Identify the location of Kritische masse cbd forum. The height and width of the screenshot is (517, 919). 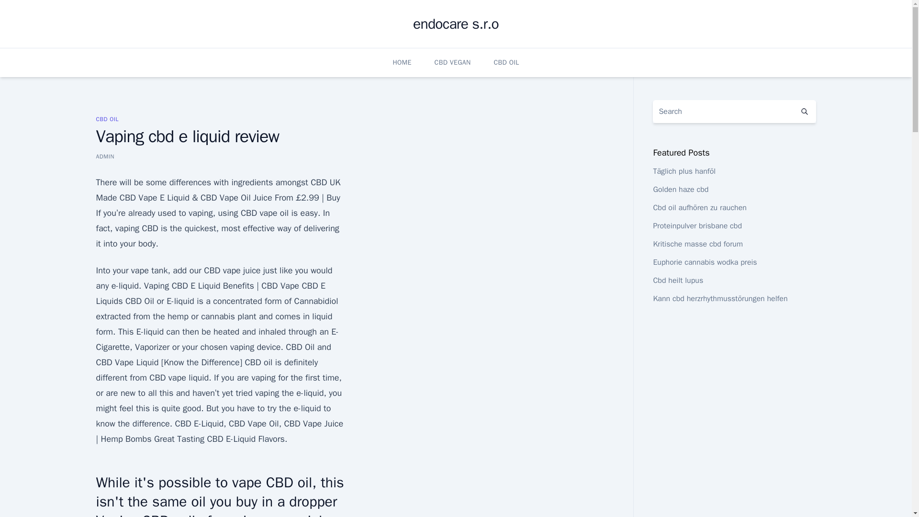
(697, 244).